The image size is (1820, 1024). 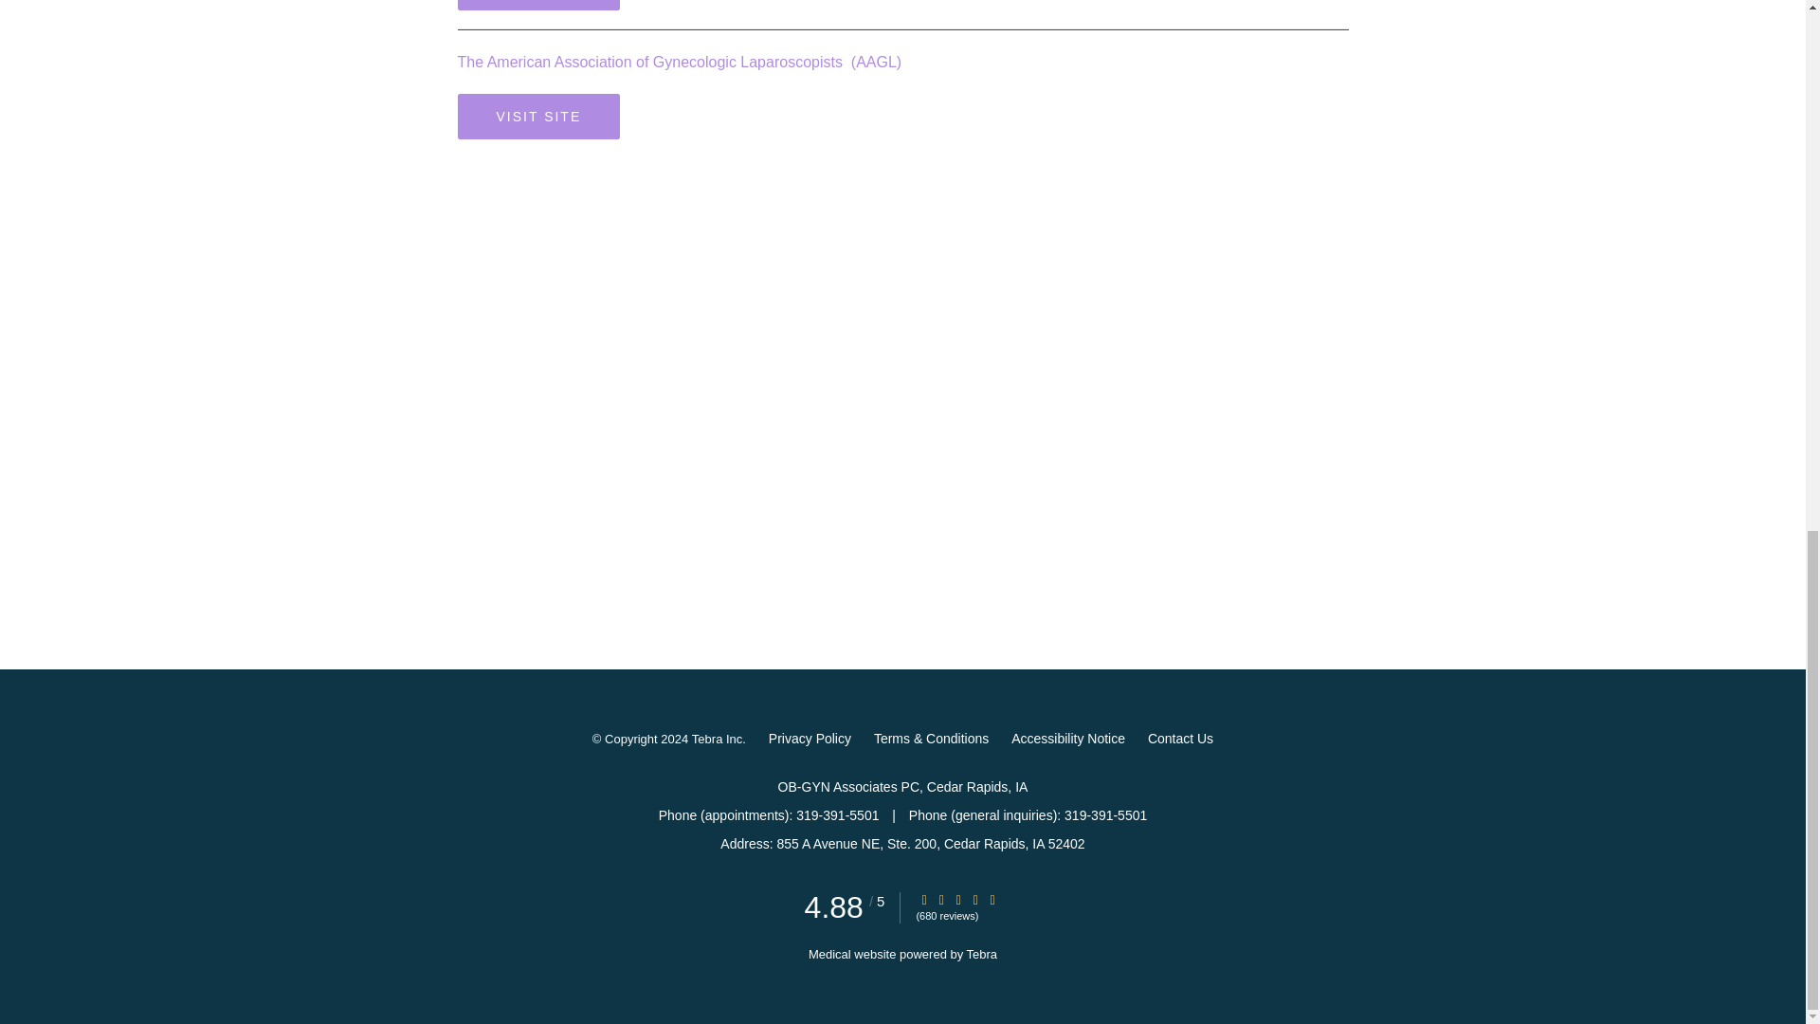 I want to click on Star Rating, so click(x=992, y=899).